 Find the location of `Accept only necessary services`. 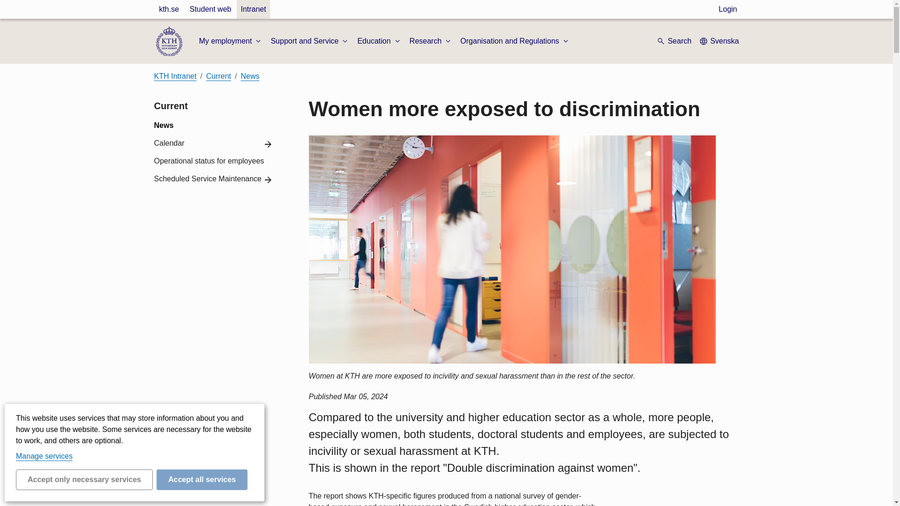

Accept only necessary services is located at coordinates (84, 480).